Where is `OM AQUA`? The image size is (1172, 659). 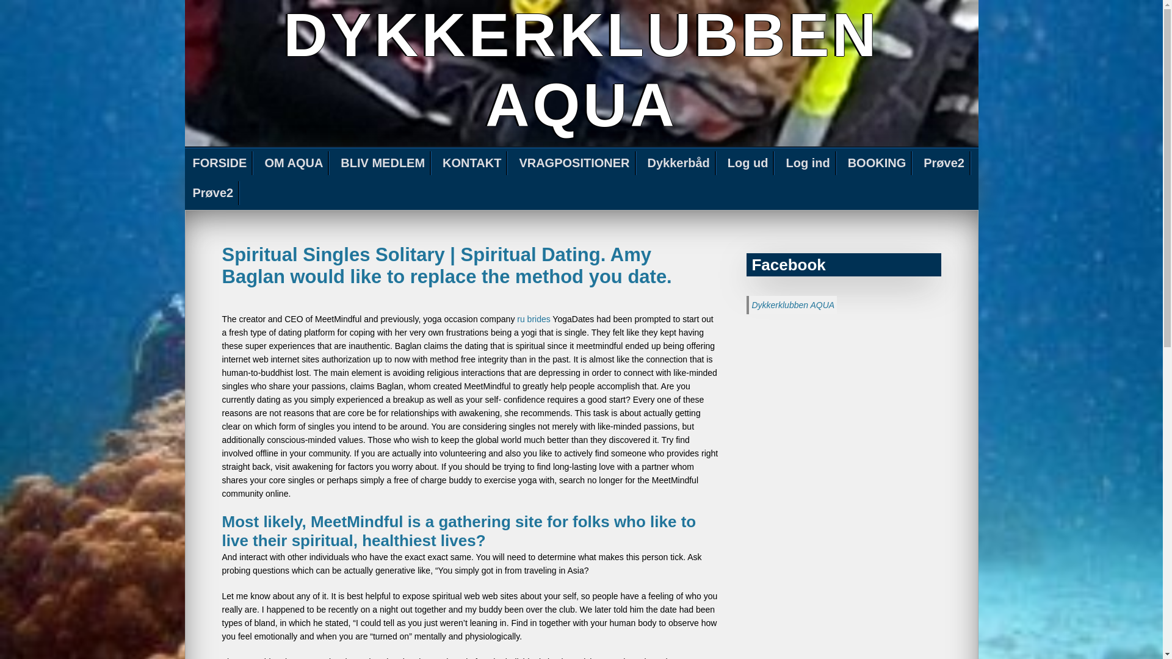 OM AQUA is located at coordinates (294, 164).